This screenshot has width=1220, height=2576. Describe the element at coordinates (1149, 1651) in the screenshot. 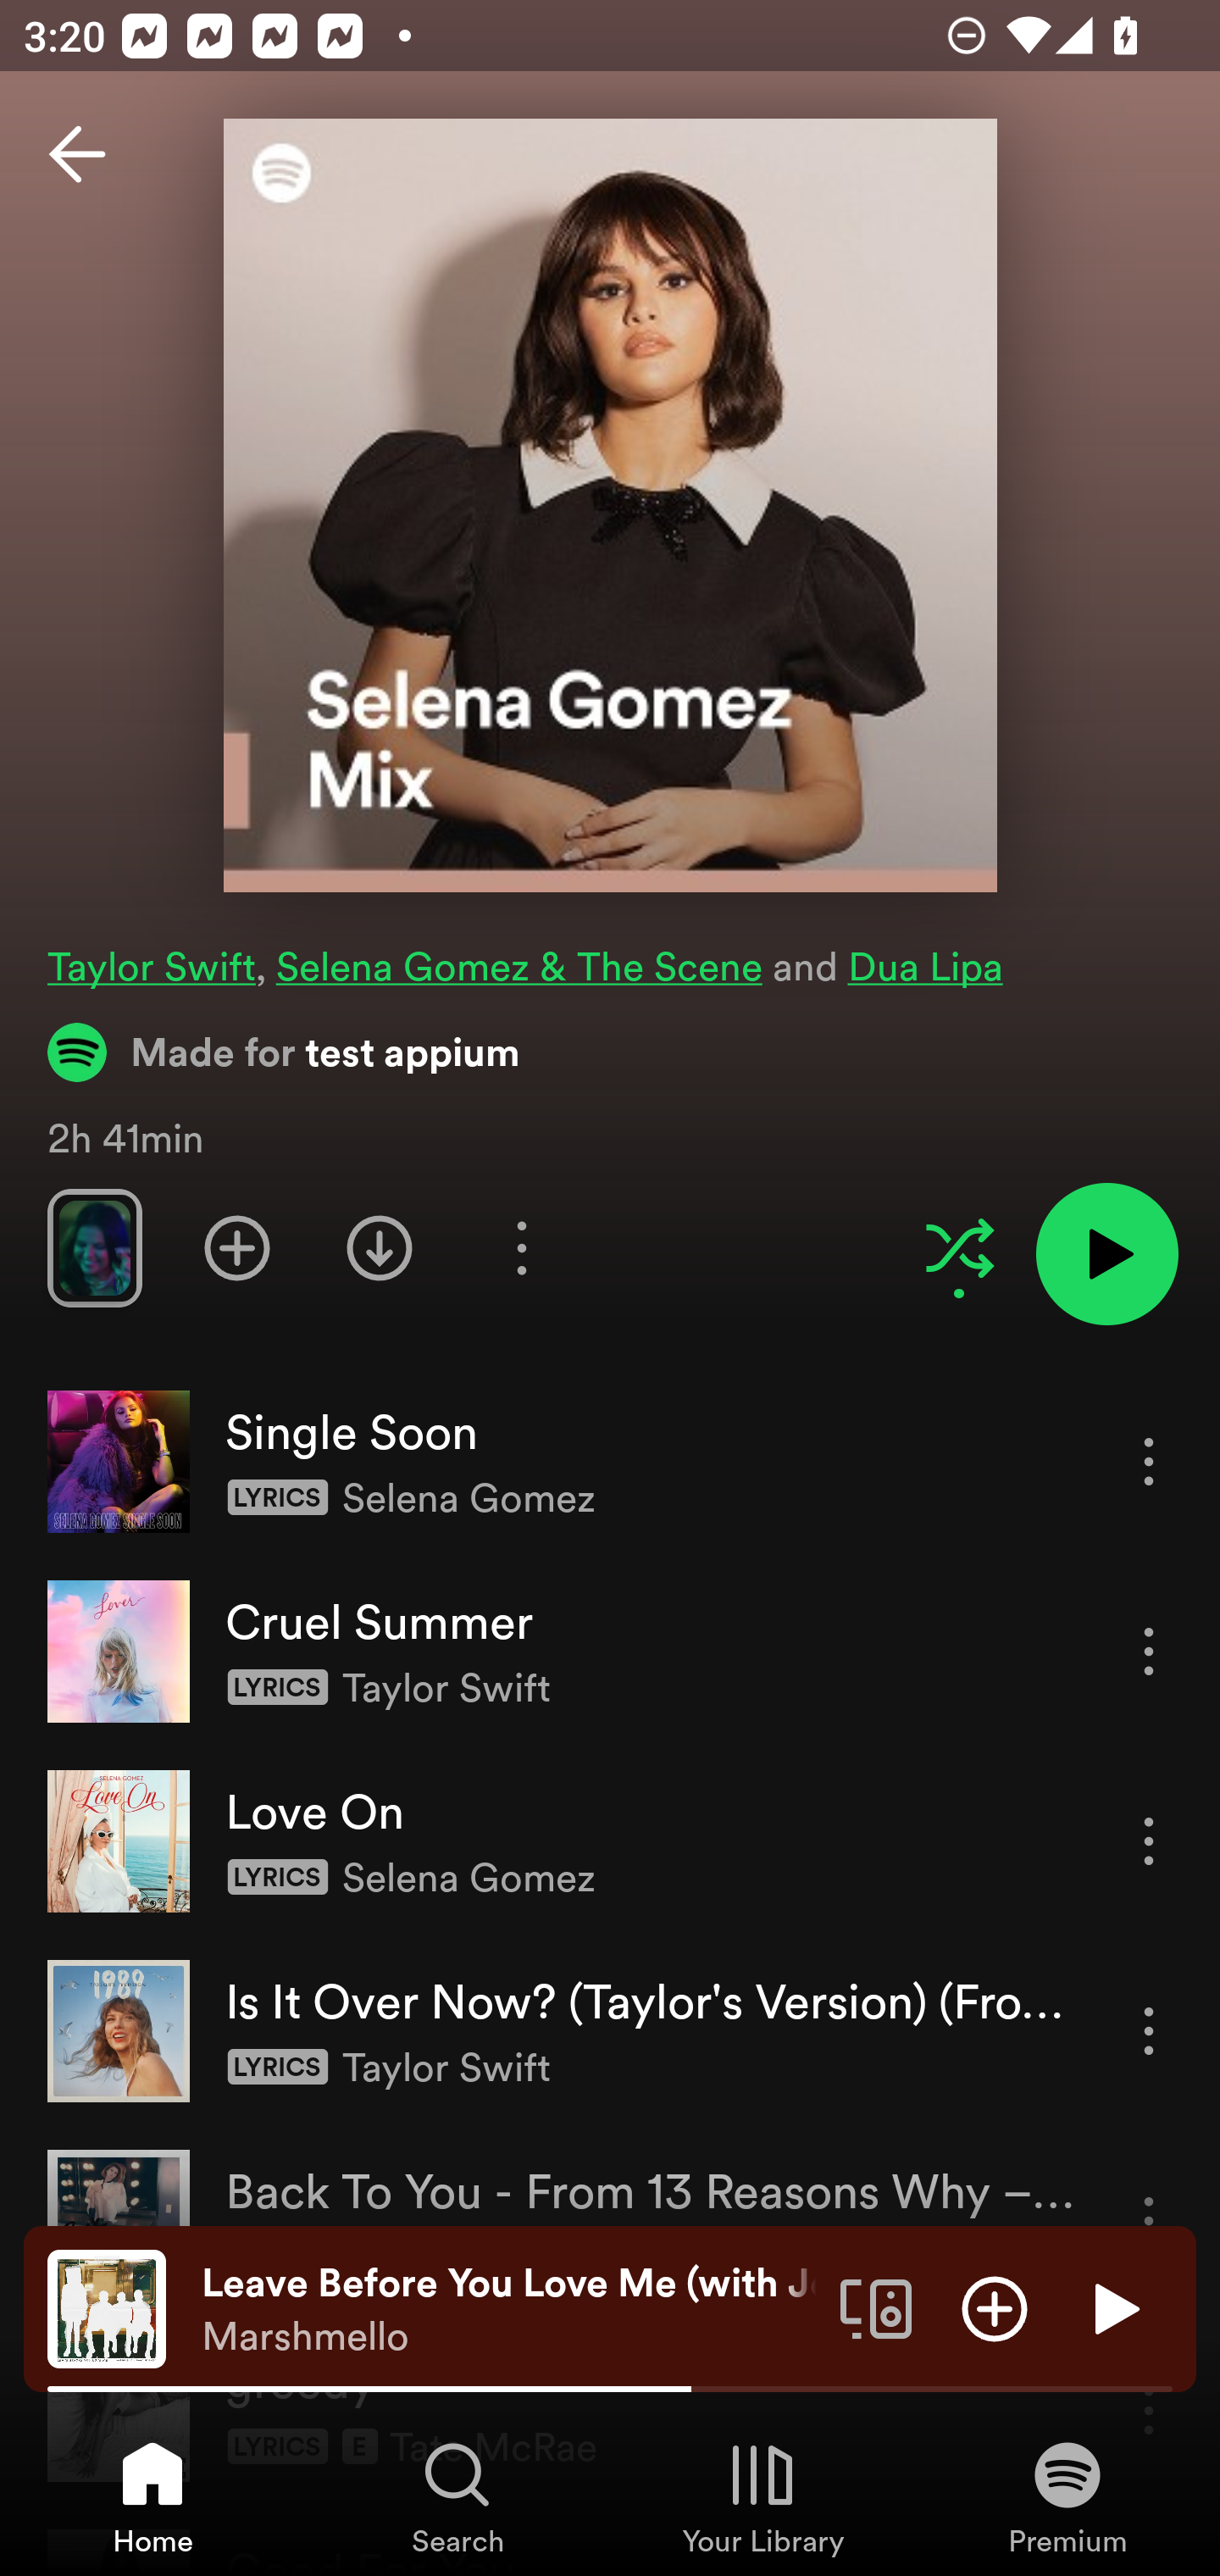

I see `More options for song Cruel Summer` at that location.